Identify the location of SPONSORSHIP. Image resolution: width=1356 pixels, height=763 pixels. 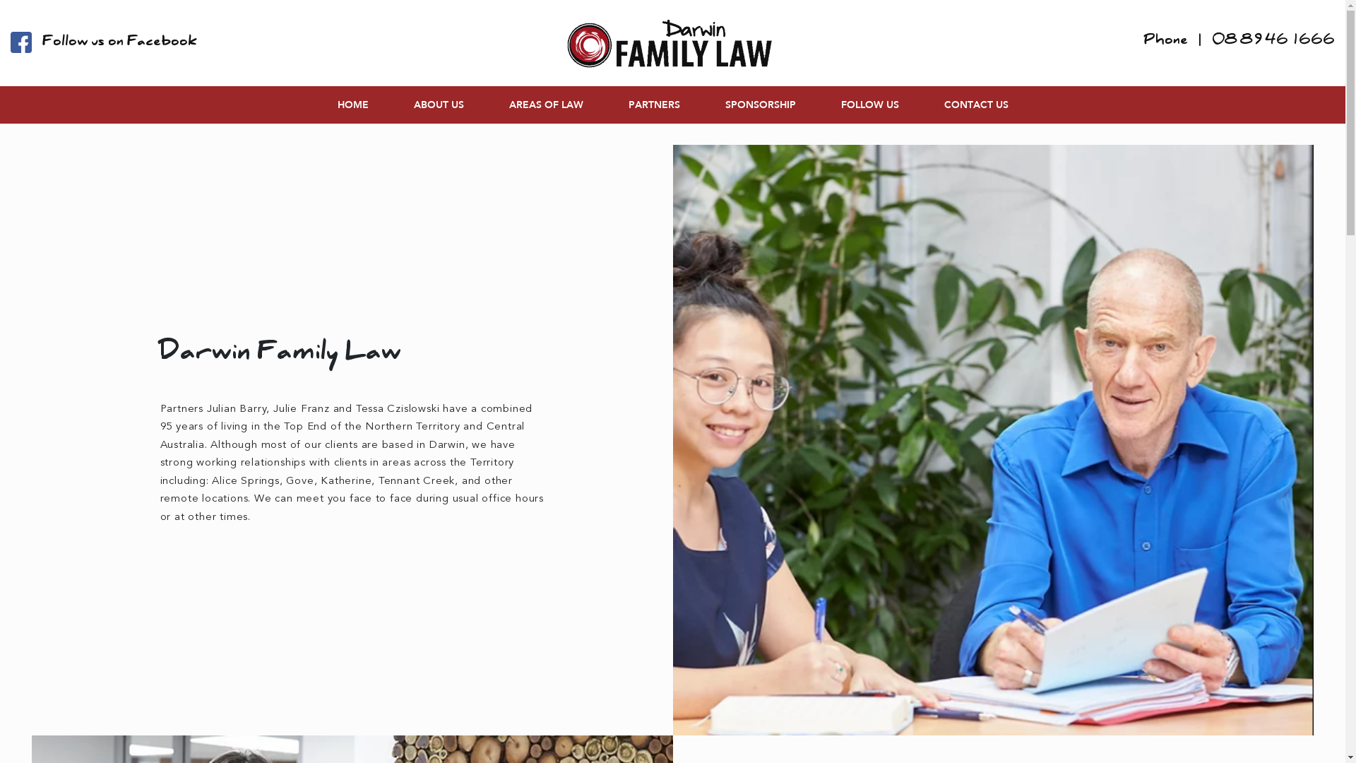
(760, 105).